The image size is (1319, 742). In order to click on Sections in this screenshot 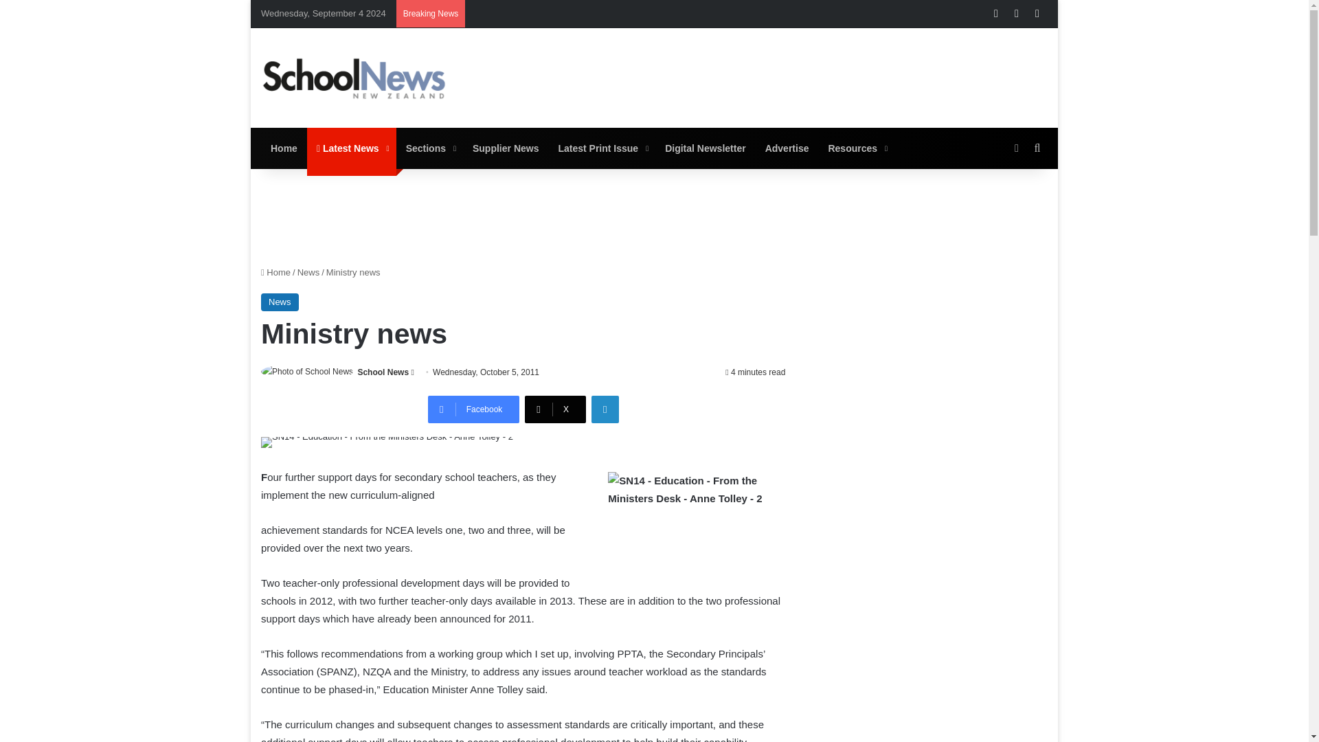, I will do `click(429, 148)`.